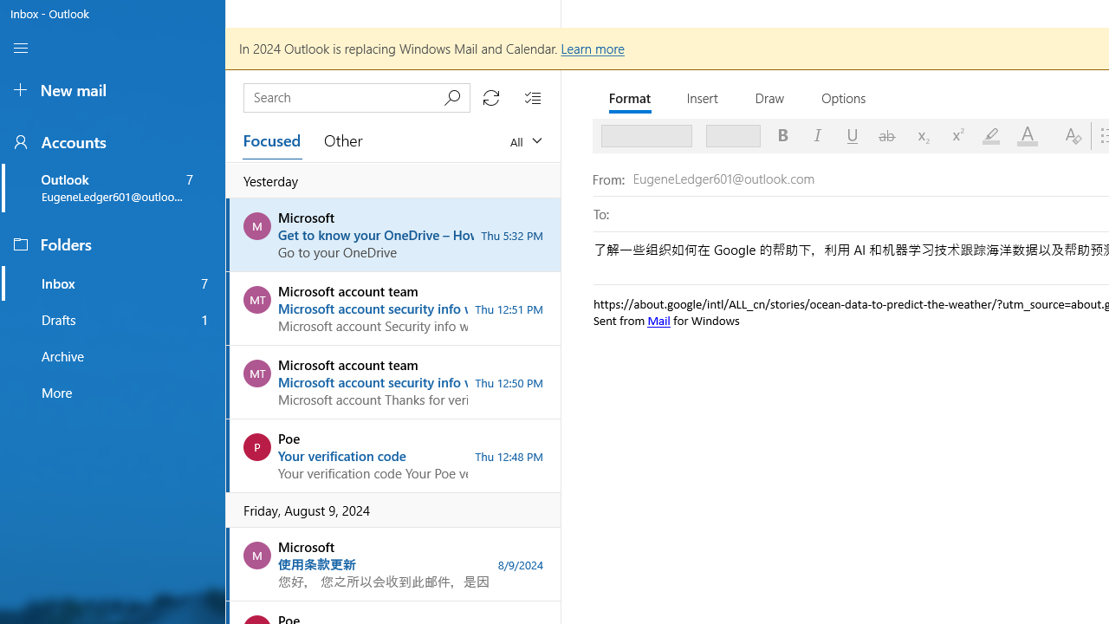 This screenshot has width=1109, height=624. Describe the element at coordinates (113, 392) in the screenshot. I see `More` at that location.